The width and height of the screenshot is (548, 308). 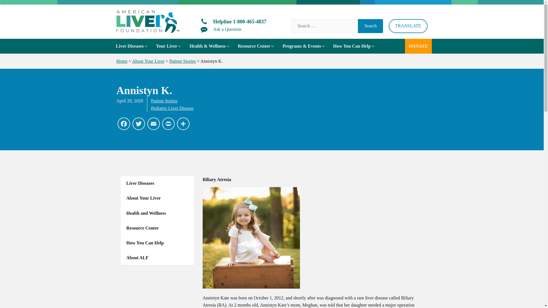 I want to click on Go to Patient Stories., so click(x=182, y=61).